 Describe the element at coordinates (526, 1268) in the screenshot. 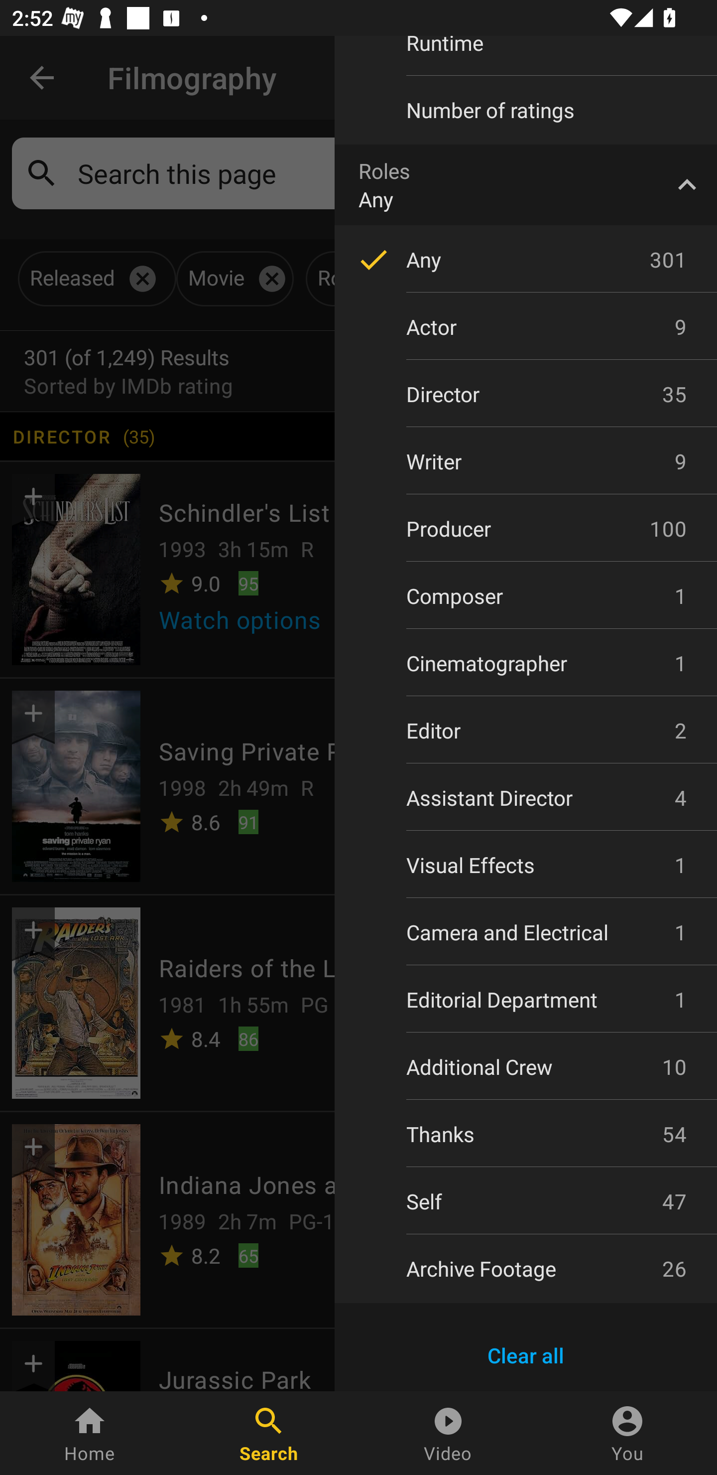

I see `Archive Footage 26` at that location.